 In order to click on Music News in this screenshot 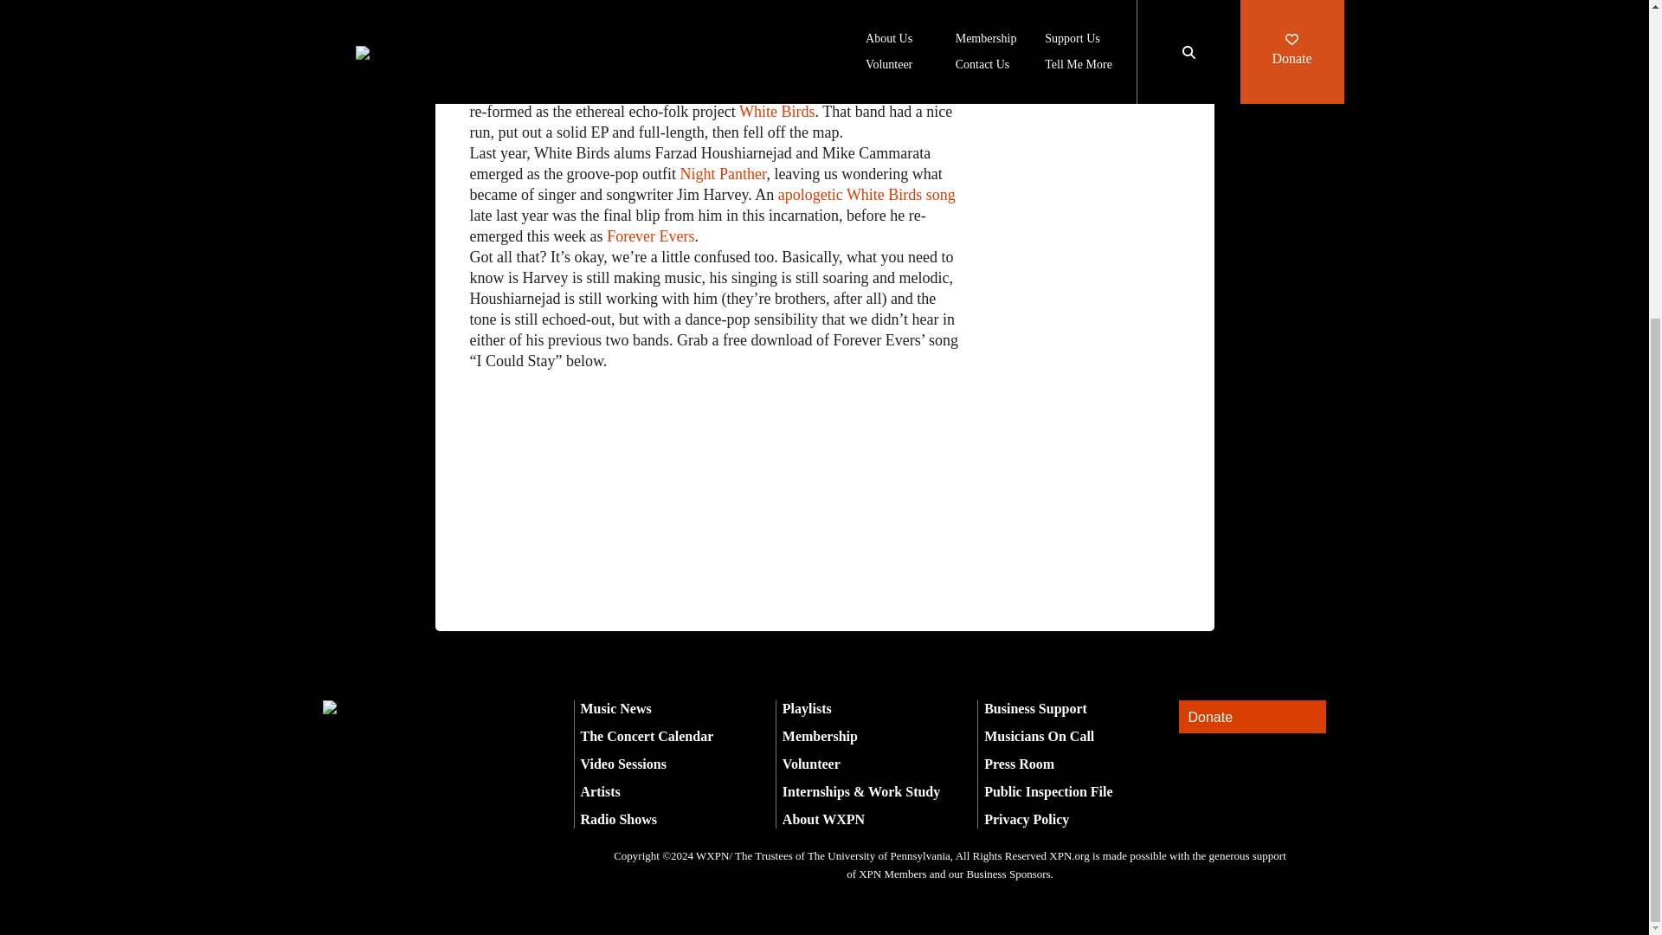, I will do `click(615, 708)`.